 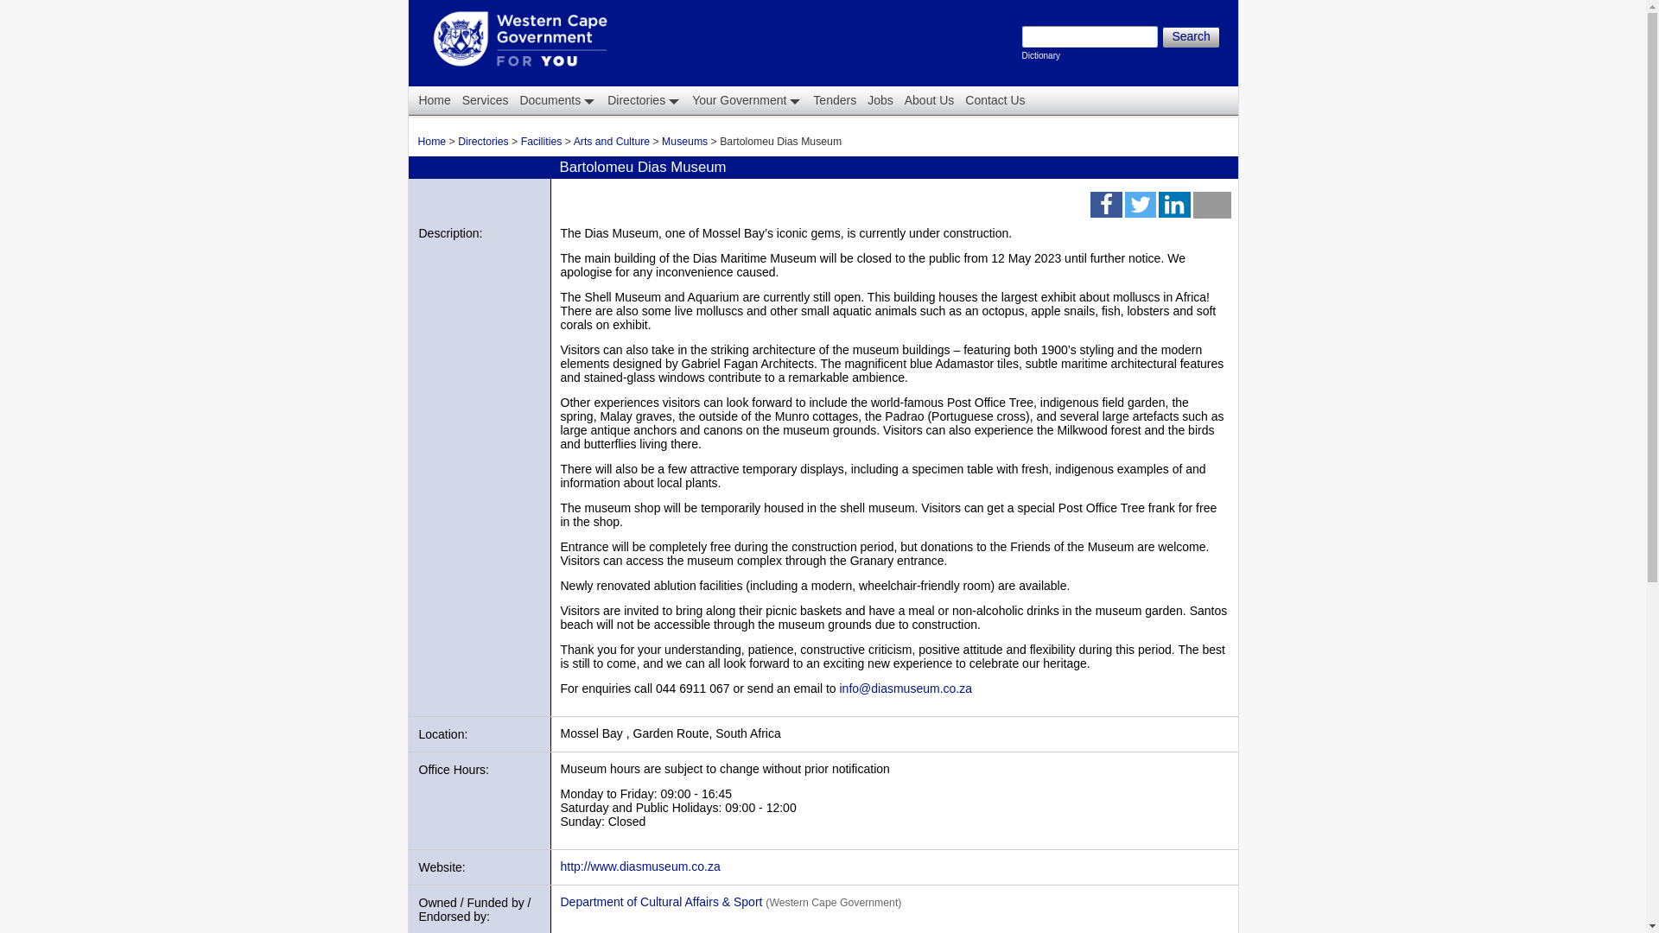 What do you see at coordinates (1141, 208) in the screenshot?
I see `Share on Facebook` at bounding box center [1141, 208].